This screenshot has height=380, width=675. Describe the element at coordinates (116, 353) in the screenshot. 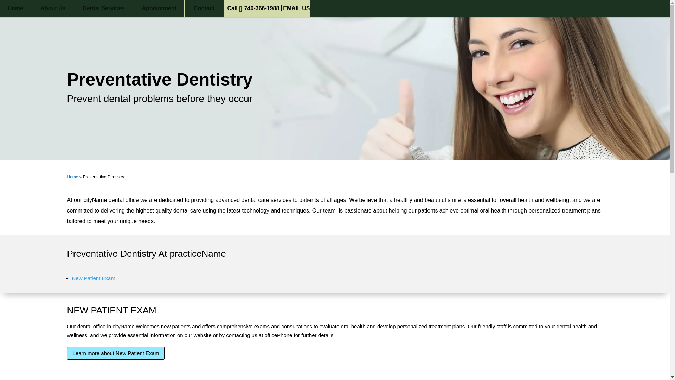

I see `Learn more about New Patient Exam` at that location.